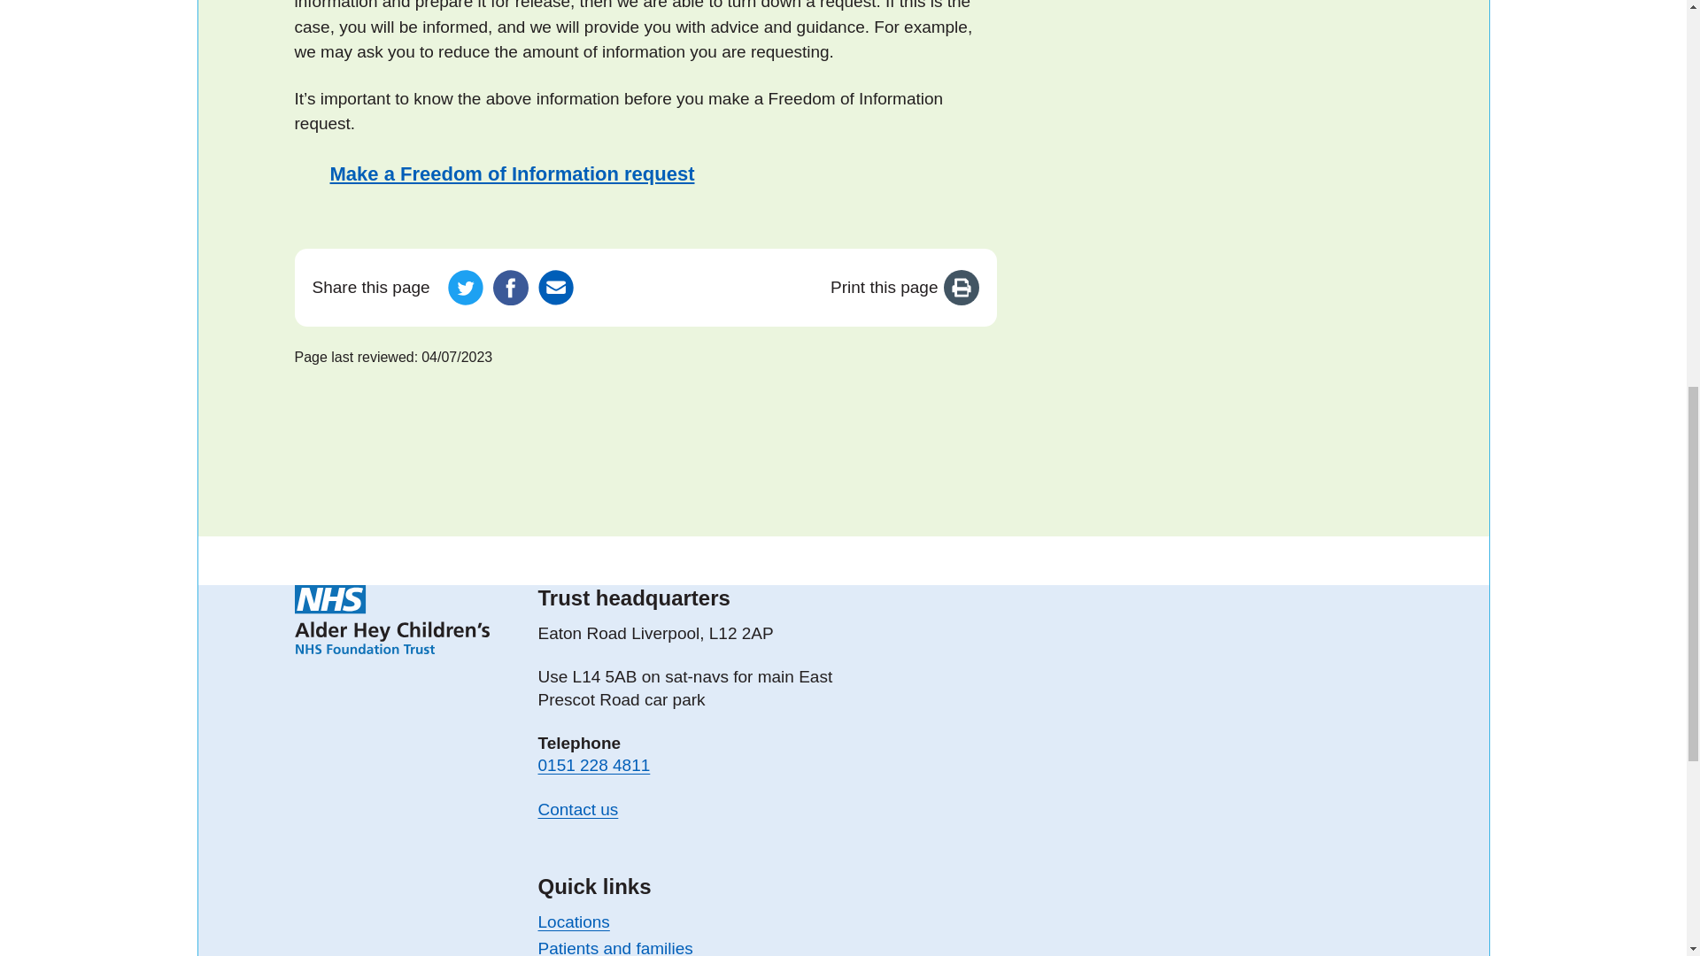  What do you see at coordinates (556, 287) in the screenshot?
I see `Share via Email` at bounding box center [556, 287].